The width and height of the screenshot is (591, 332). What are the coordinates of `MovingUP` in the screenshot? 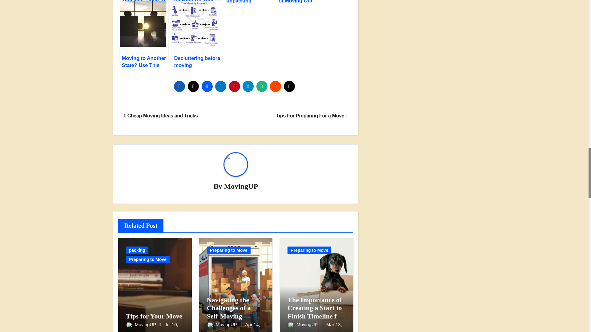 It's located at (141, 324).